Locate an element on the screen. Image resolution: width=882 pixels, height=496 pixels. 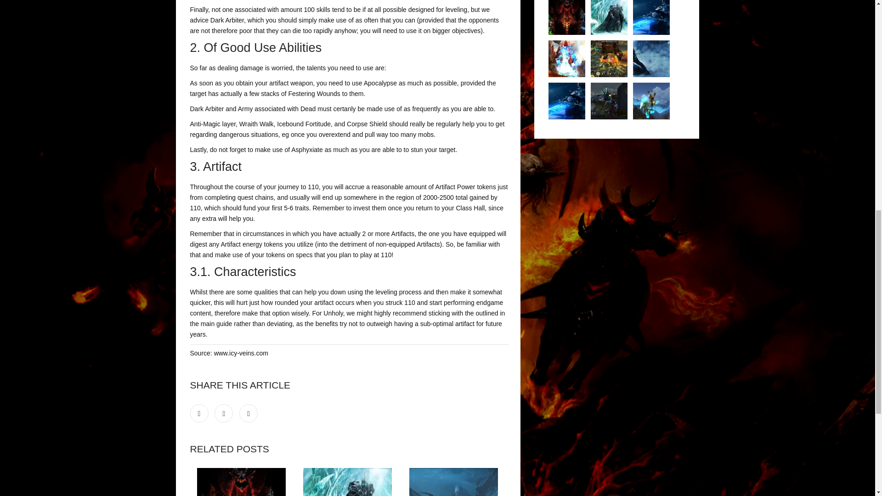
World of Warcraft Lich King is located at coordinates (567, 101).